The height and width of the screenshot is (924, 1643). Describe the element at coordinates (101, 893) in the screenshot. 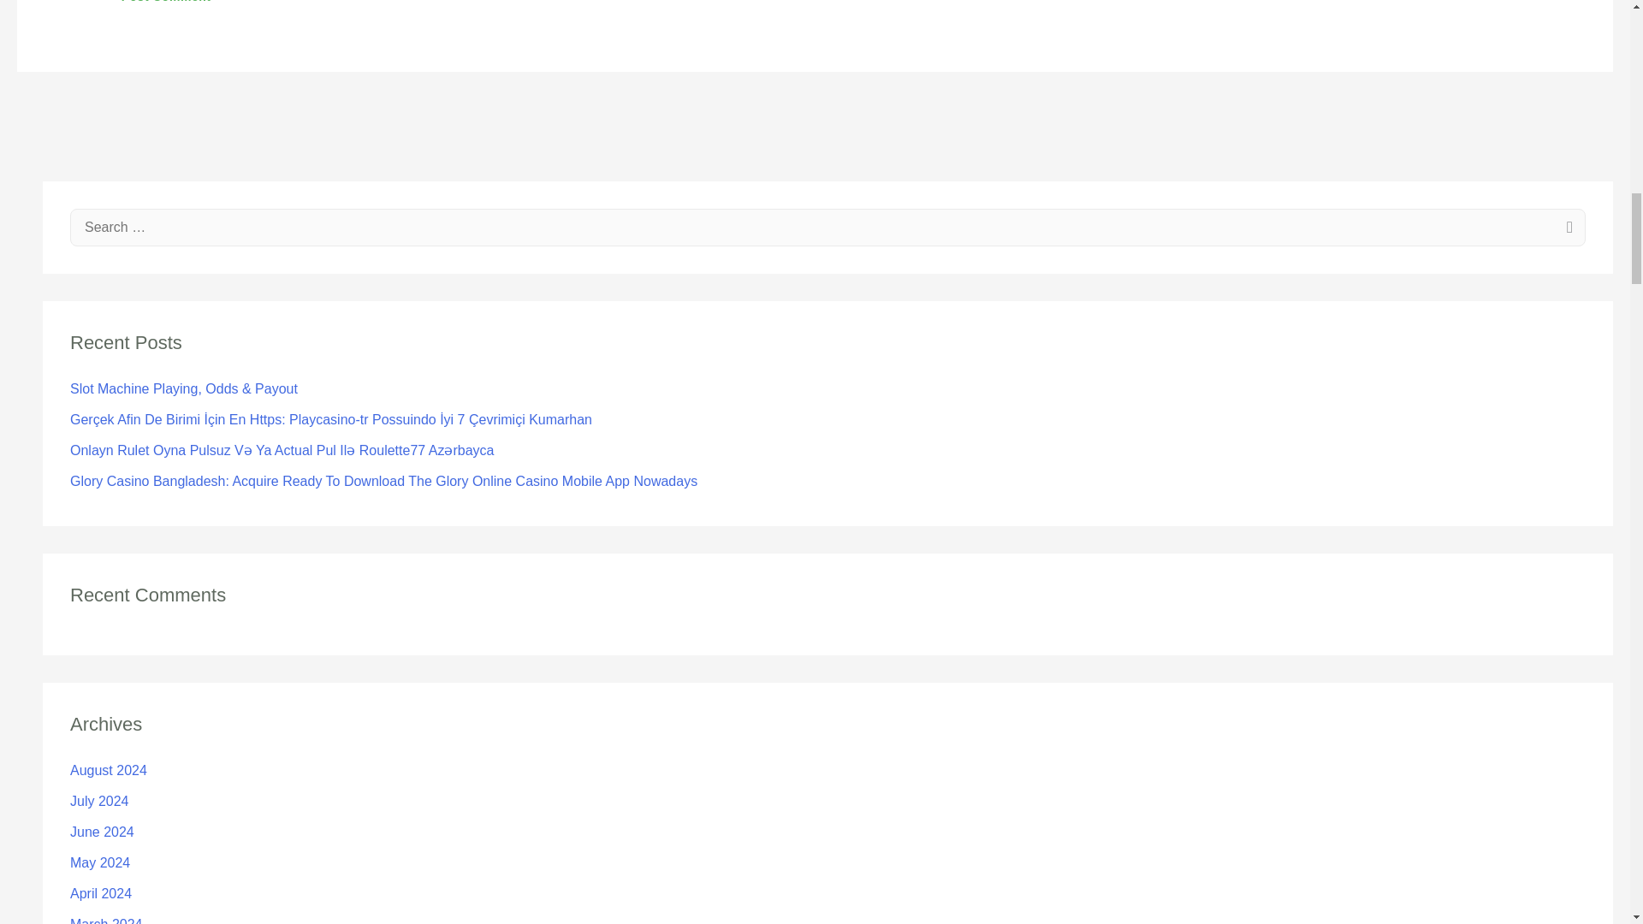

I see `April 2024` at that location.